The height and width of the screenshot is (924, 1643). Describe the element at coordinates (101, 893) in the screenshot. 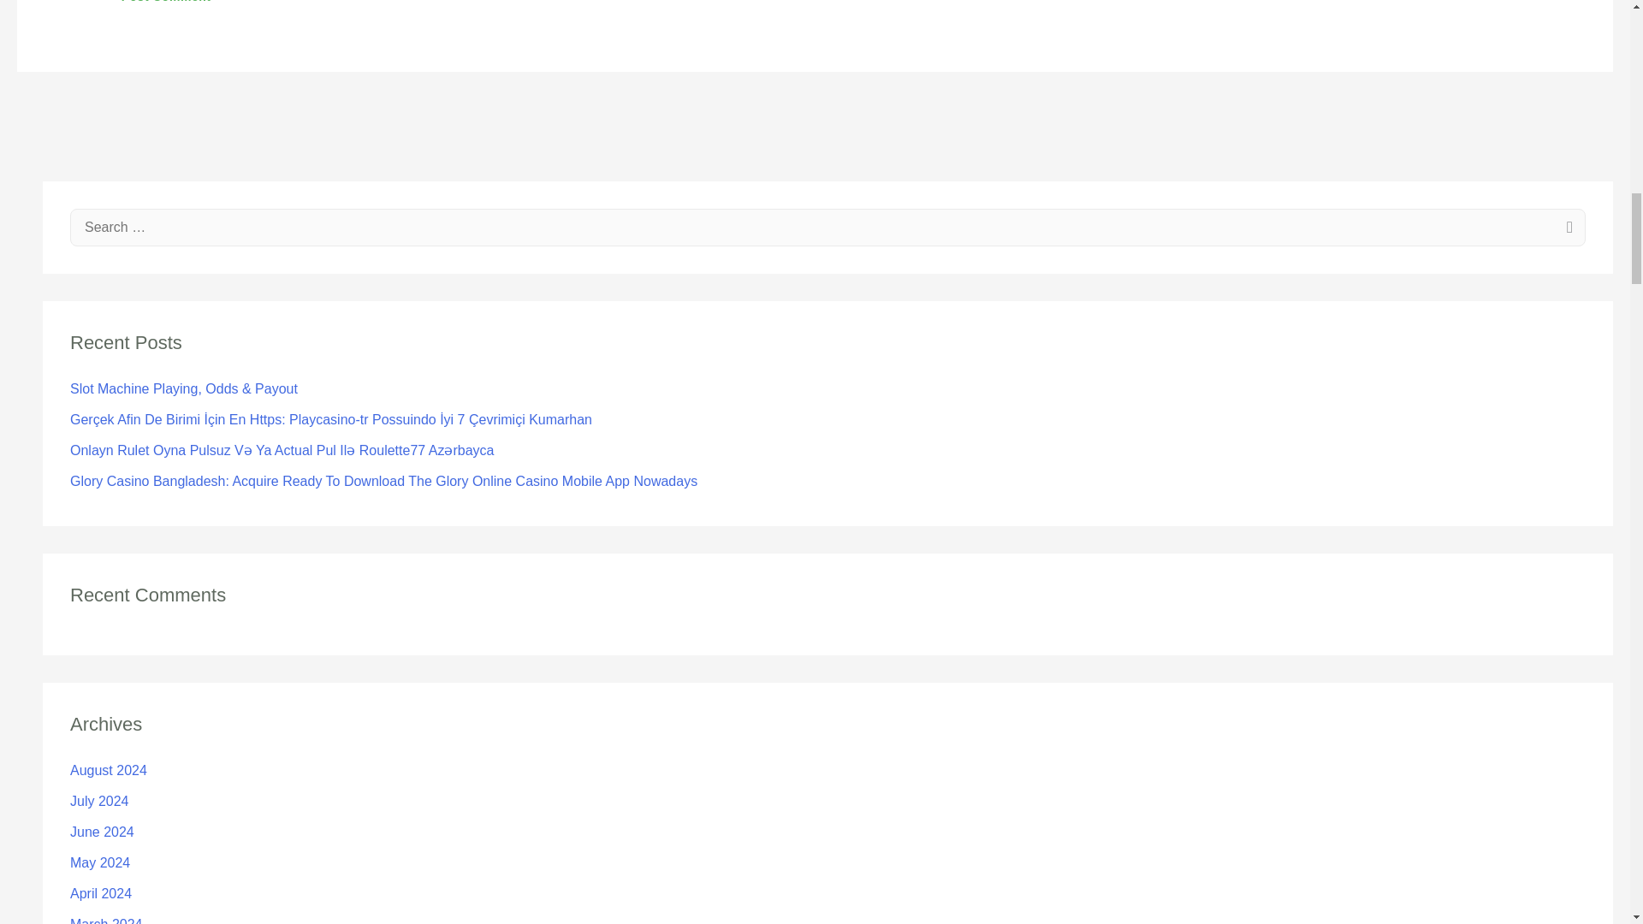

I see `April 2024` at that location.